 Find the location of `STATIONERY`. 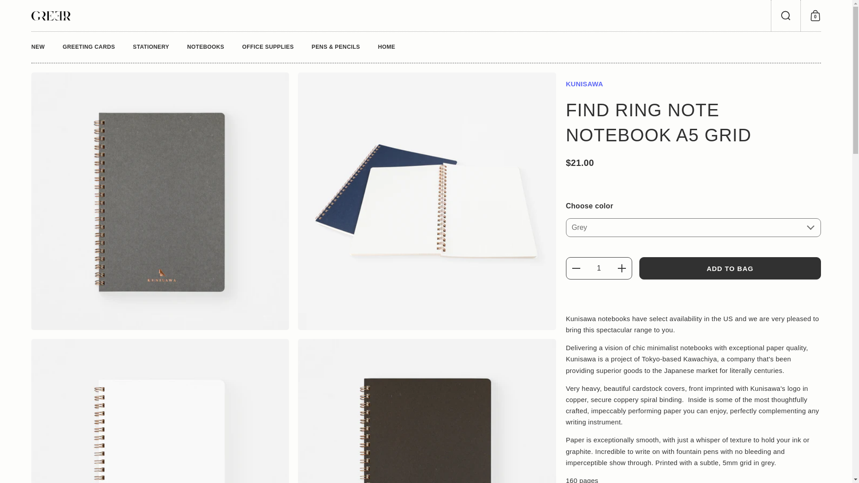

STATIONERY is located at coordinates (815, 16).